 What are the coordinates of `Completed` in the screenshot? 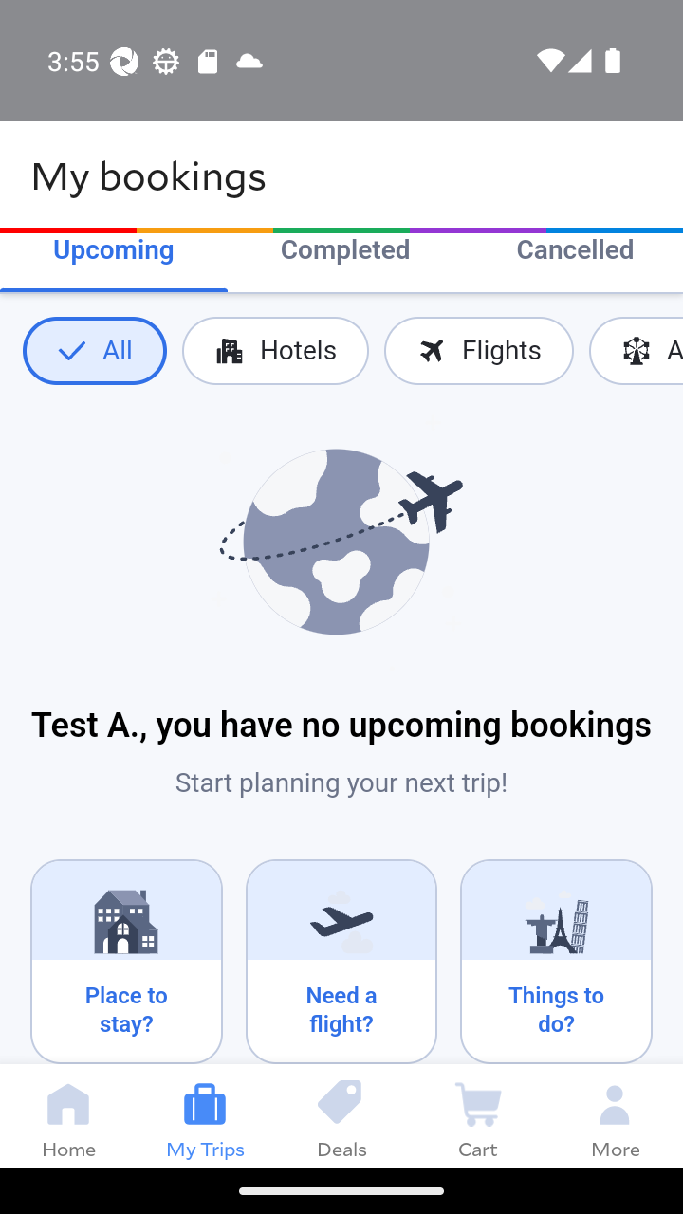 It's located at (345, 252).